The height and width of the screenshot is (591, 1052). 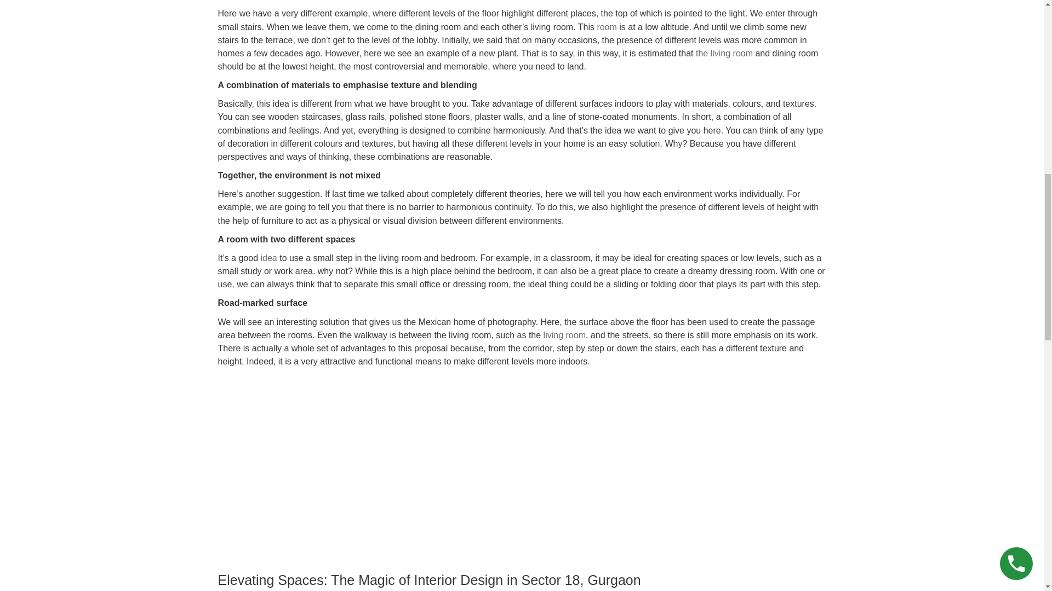 I want to click on room, so click(x=606, y=27).